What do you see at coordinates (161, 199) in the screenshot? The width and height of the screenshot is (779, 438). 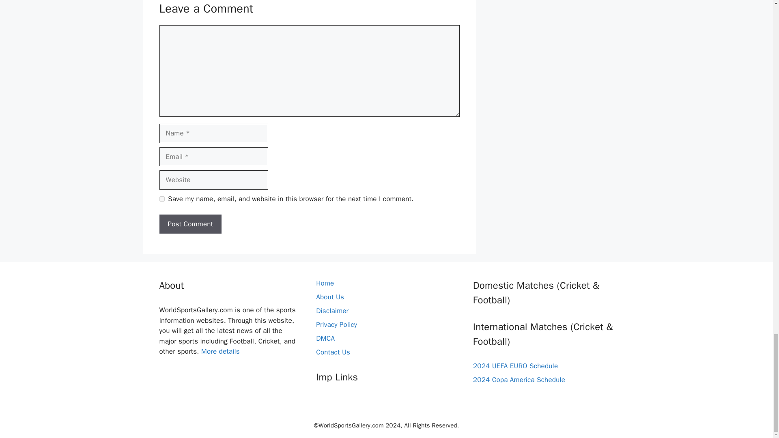 I see `yes` at bounding box center [161, 199].